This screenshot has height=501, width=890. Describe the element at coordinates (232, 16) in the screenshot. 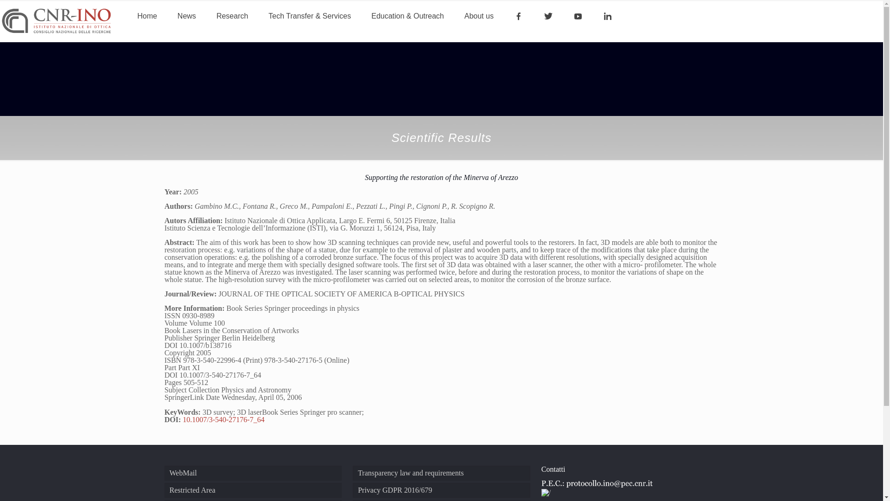

I see `Research` at that location.